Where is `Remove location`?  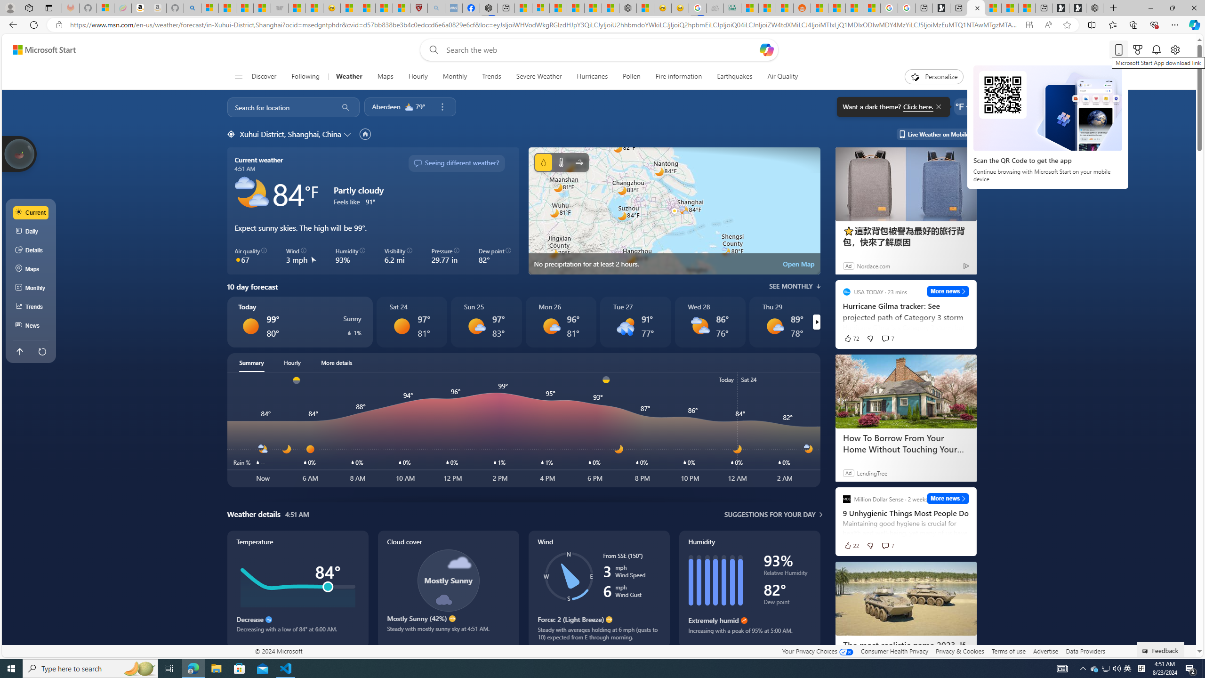
Remove location is located at coordinates (442, 106).